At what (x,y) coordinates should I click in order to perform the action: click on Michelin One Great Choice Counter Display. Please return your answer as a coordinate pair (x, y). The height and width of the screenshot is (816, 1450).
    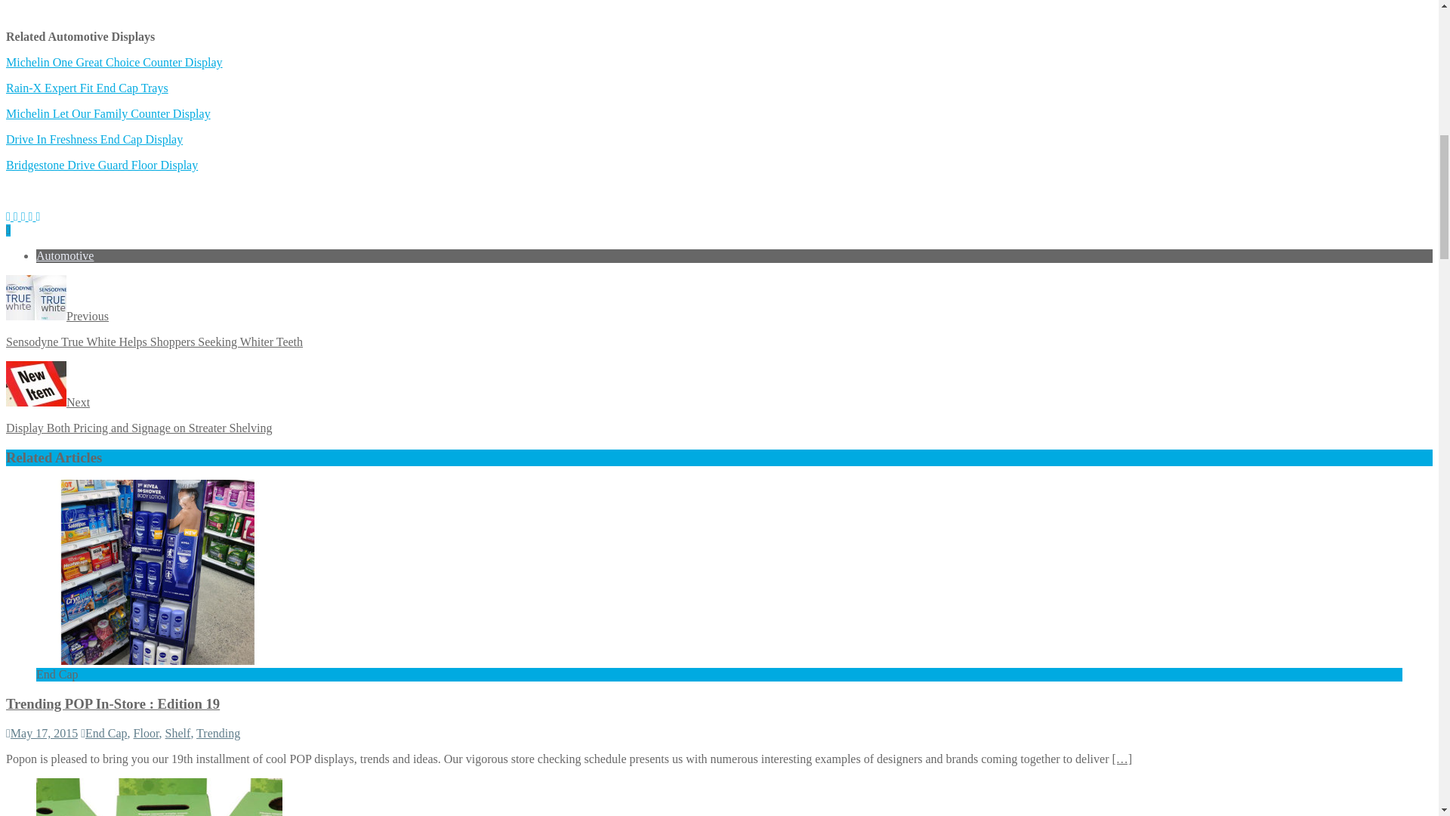
    Looking at the image, I should click on (114, 62).